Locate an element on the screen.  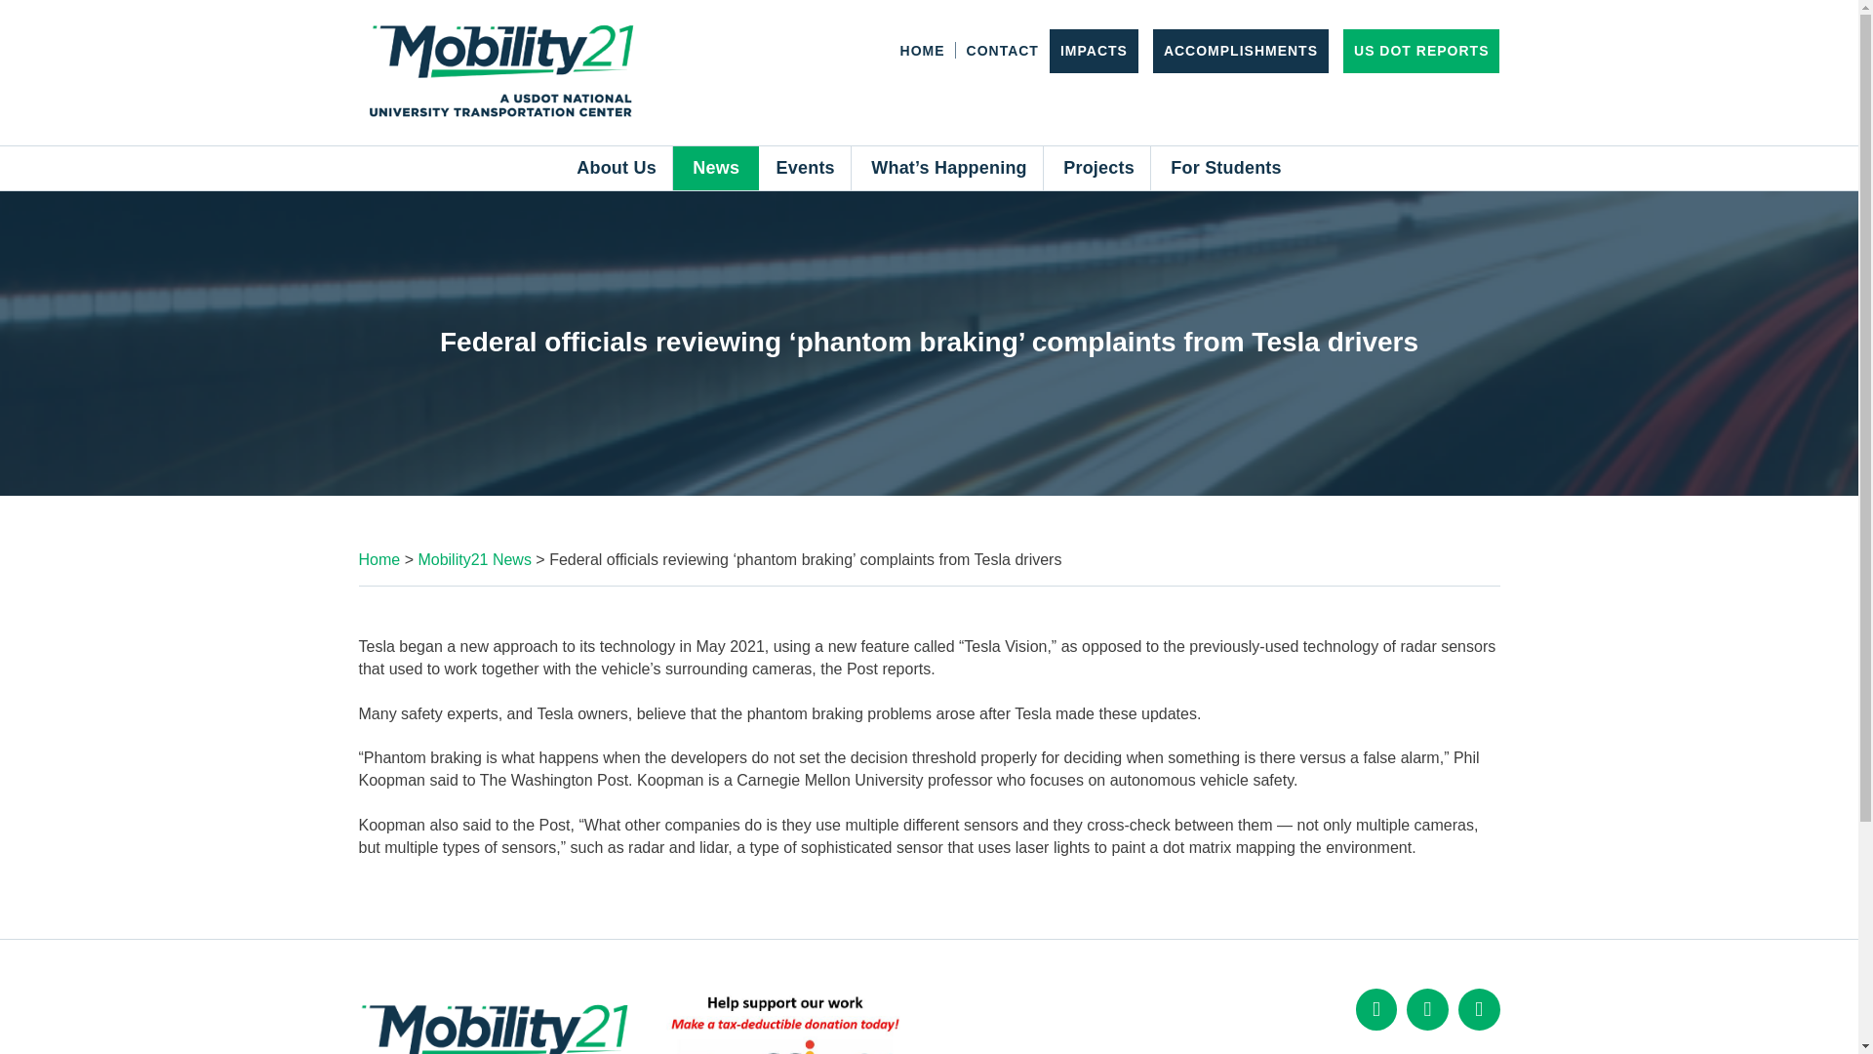
YouTube is located at coordinates (1479, 1009).